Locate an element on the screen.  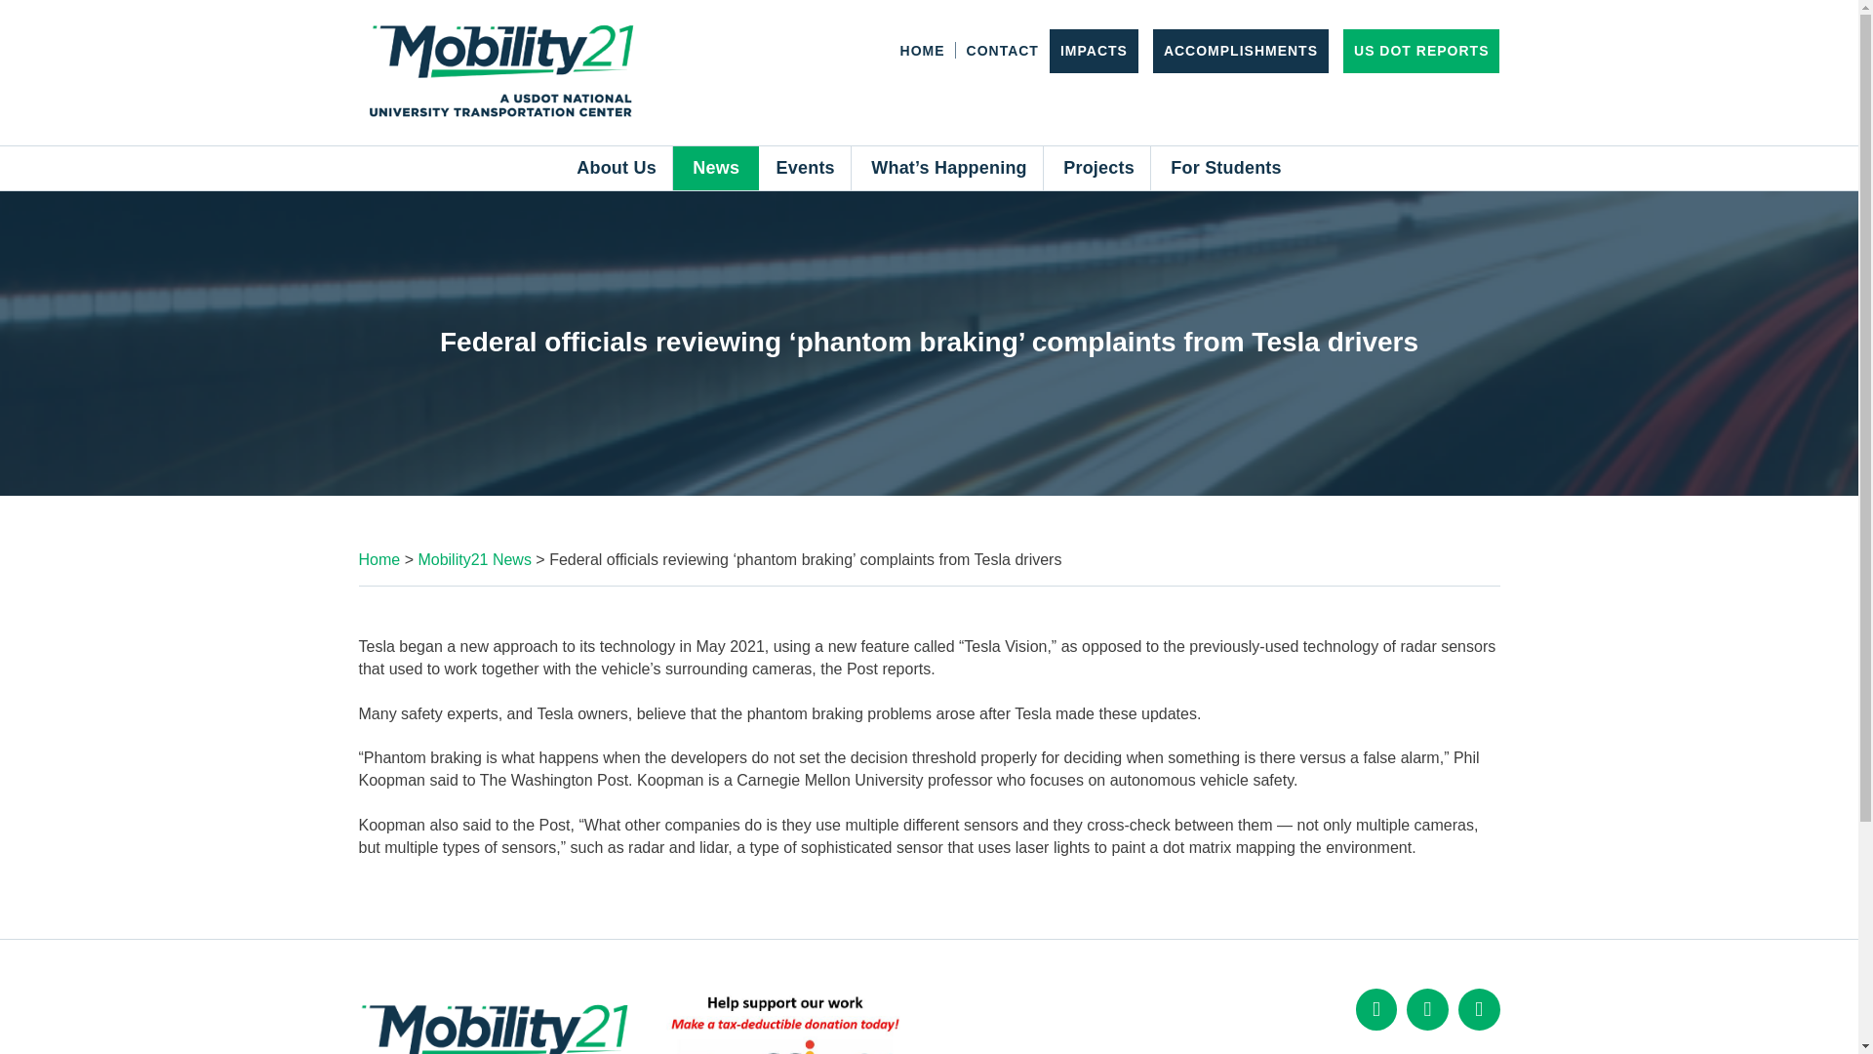
YouTube is located at coordinates (1479, 1009).